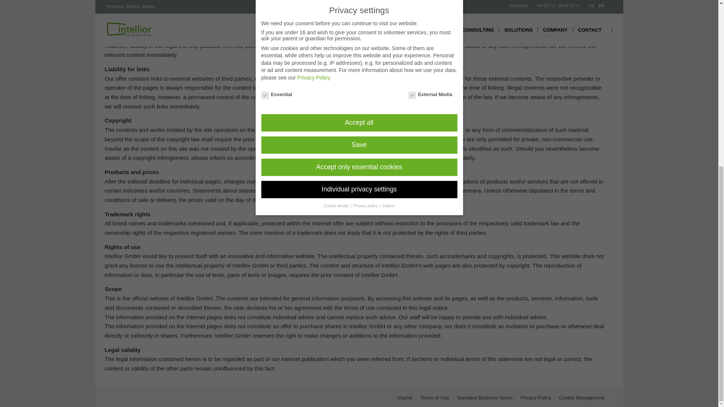 The image size is (724, 407). I want to click on Imprint, so click(404, 397).